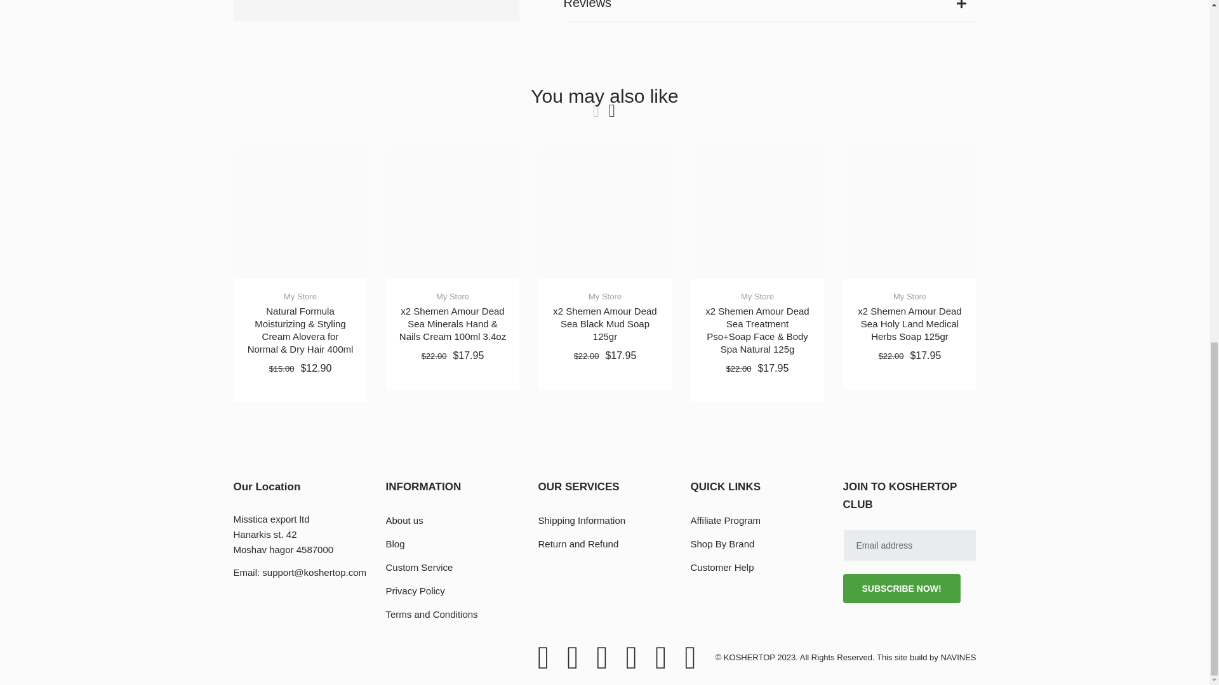 Image resolution: width=1219 pixels, height=685 pixels. What do you see at coordinates (909, 323) in the screenshot?
I see `x2 Shemen Amour Dead Sea Holy Land Medical Herbs Soap 125gr` at bounding box center [909, 323].